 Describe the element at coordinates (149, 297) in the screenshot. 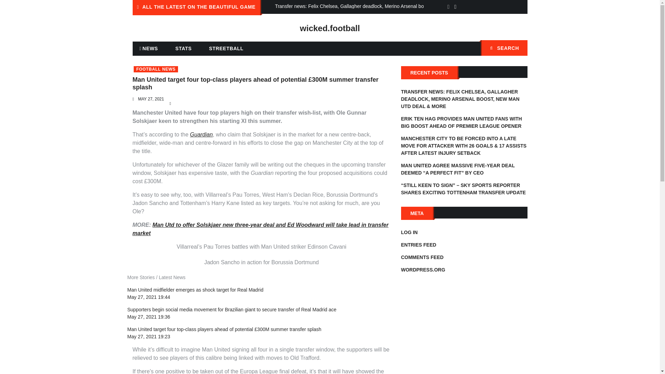

I see `May 27, 2021 19:44` at that location.